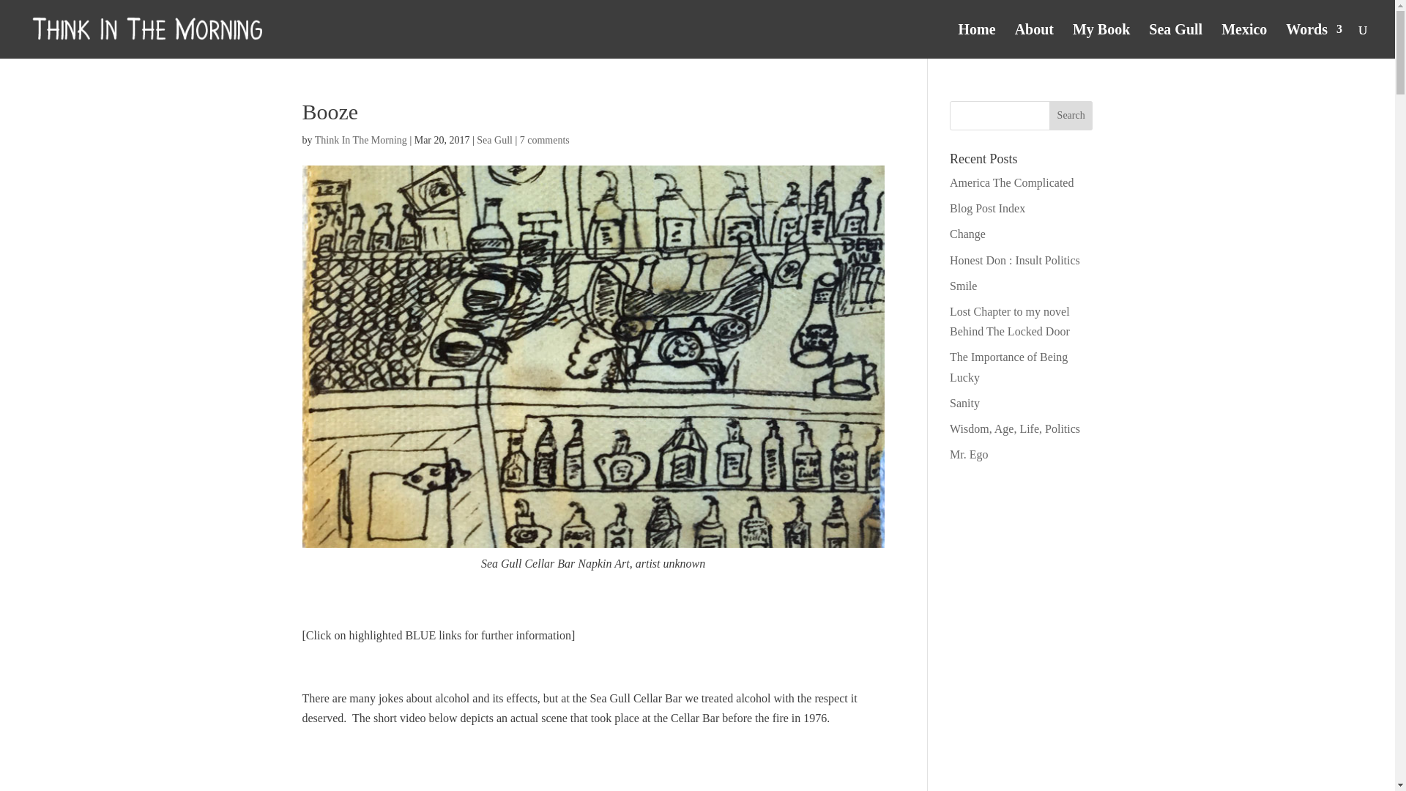  Describe the element at coordinates (545, 139) in the screenshot. I see `7 comments` at that location.